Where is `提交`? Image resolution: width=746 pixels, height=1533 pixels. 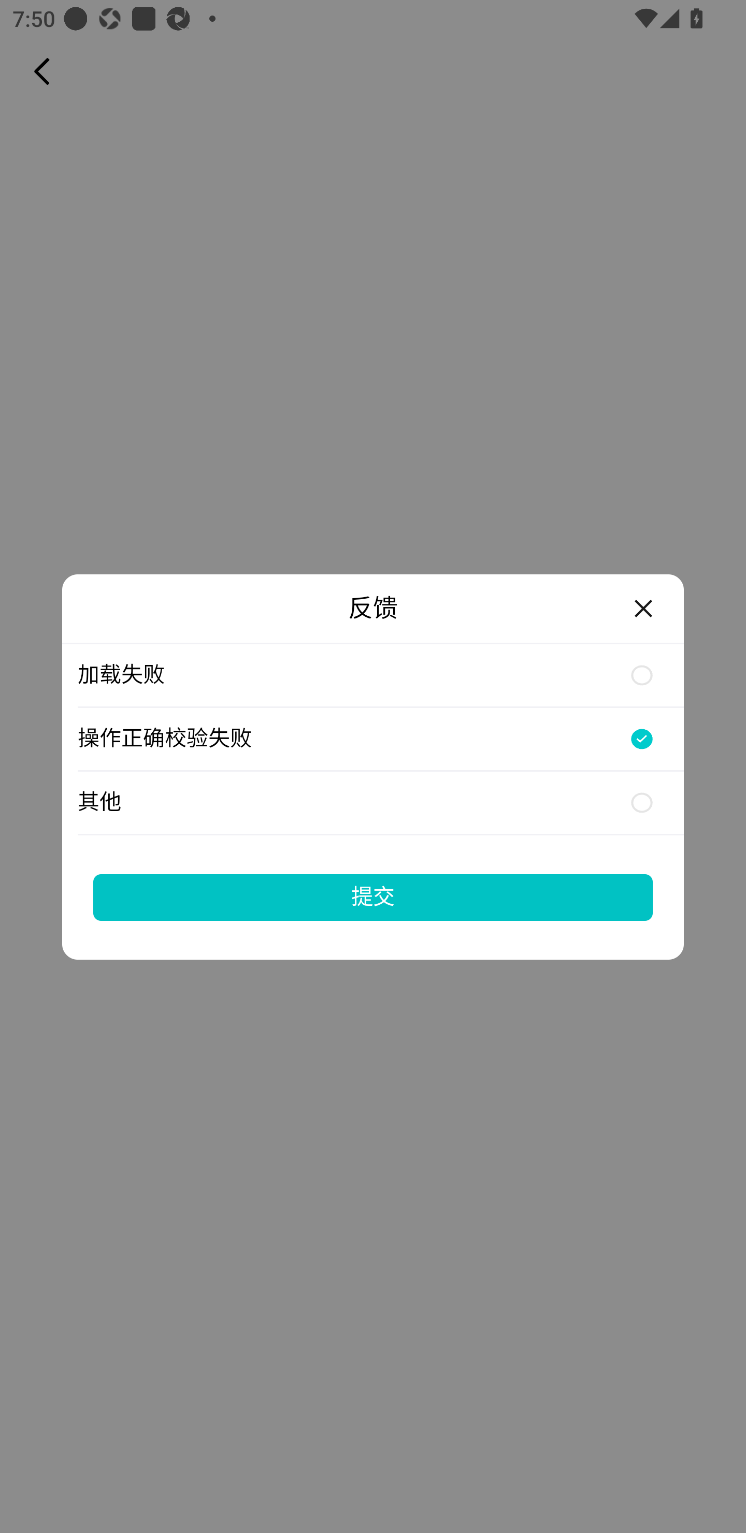 提交 is located at coordinates (373, 897).